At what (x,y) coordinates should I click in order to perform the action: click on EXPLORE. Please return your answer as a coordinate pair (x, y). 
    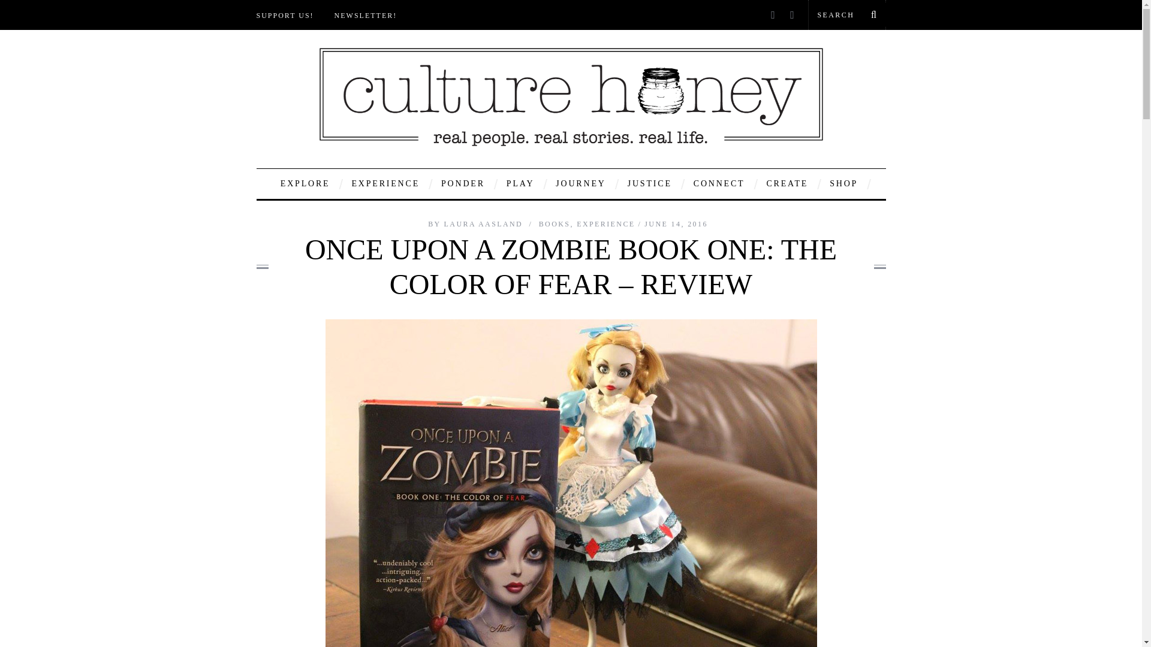
    Looking at the image, I should click on (306, 183).